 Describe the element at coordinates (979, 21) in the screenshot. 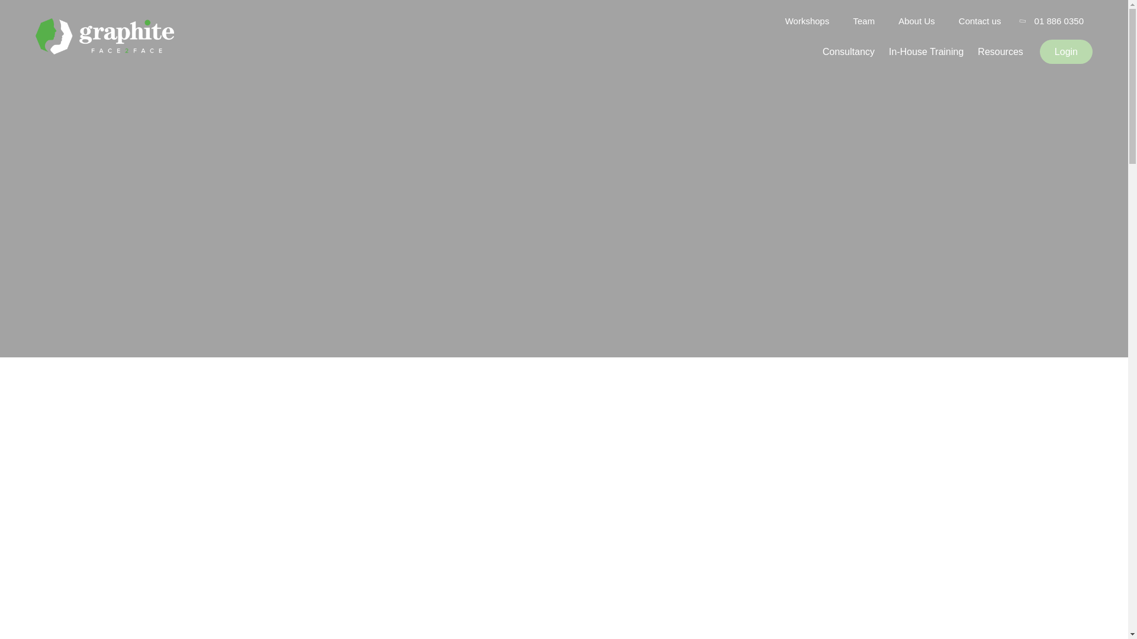

I see `Contact us` at that location.